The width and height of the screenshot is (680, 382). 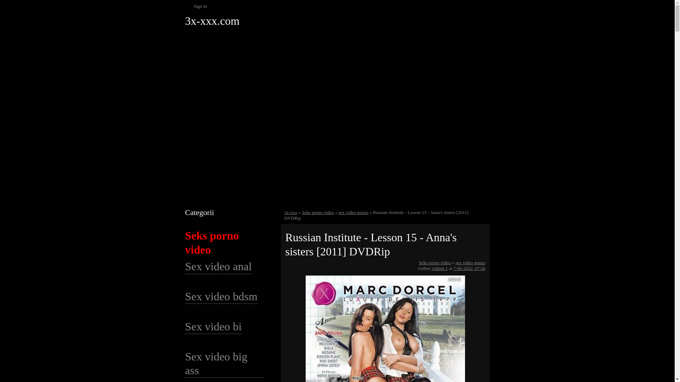 What do you see at coordinates (306, 263) in the screenshot?
I see `4` at bounding box center [306, 263].